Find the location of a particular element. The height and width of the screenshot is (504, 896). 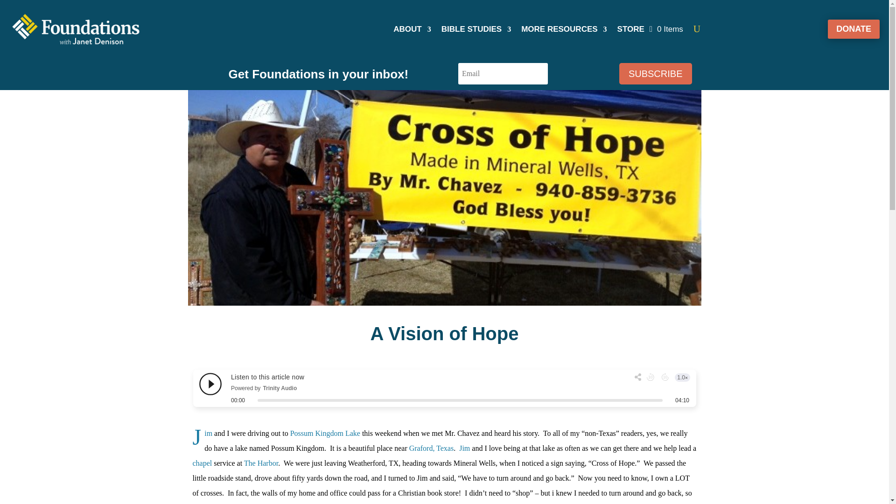

STORE is located at coordinates (630, 31).